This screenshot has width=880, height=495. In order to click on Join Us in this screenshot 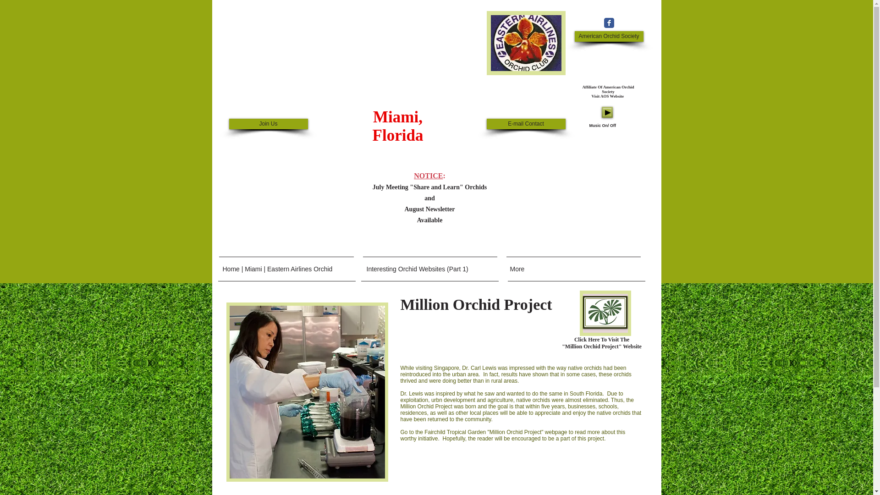, I will do `click(269, 124)`.